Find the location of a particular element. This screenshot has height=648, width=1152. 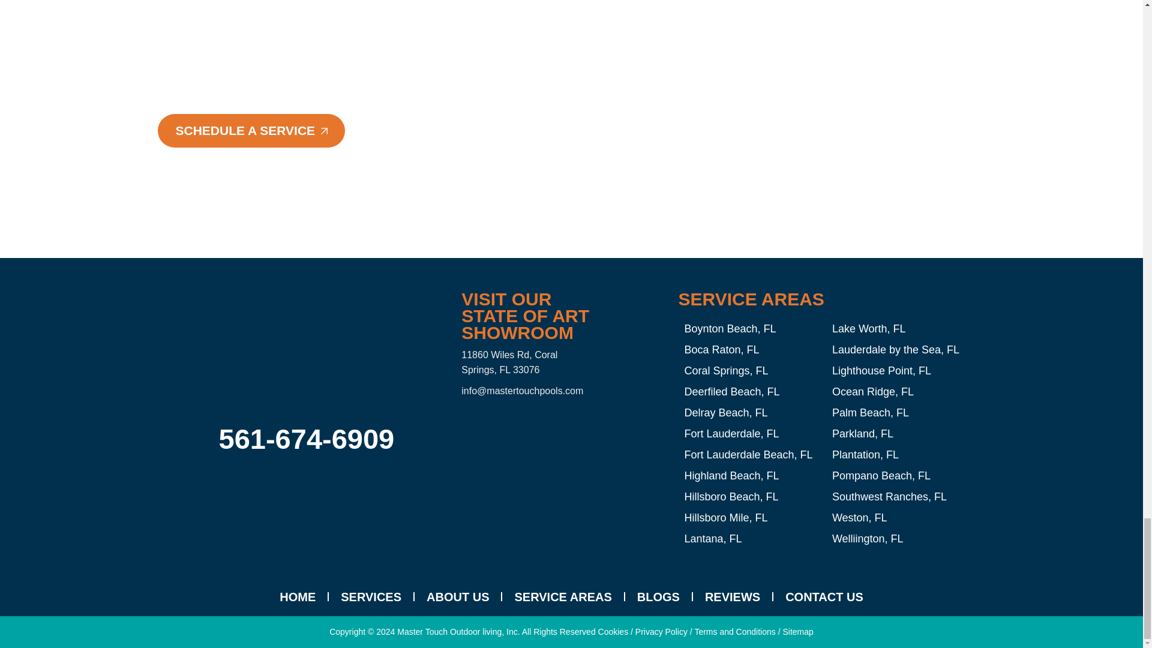

Mastertouch is located at coordinates (554, 449).